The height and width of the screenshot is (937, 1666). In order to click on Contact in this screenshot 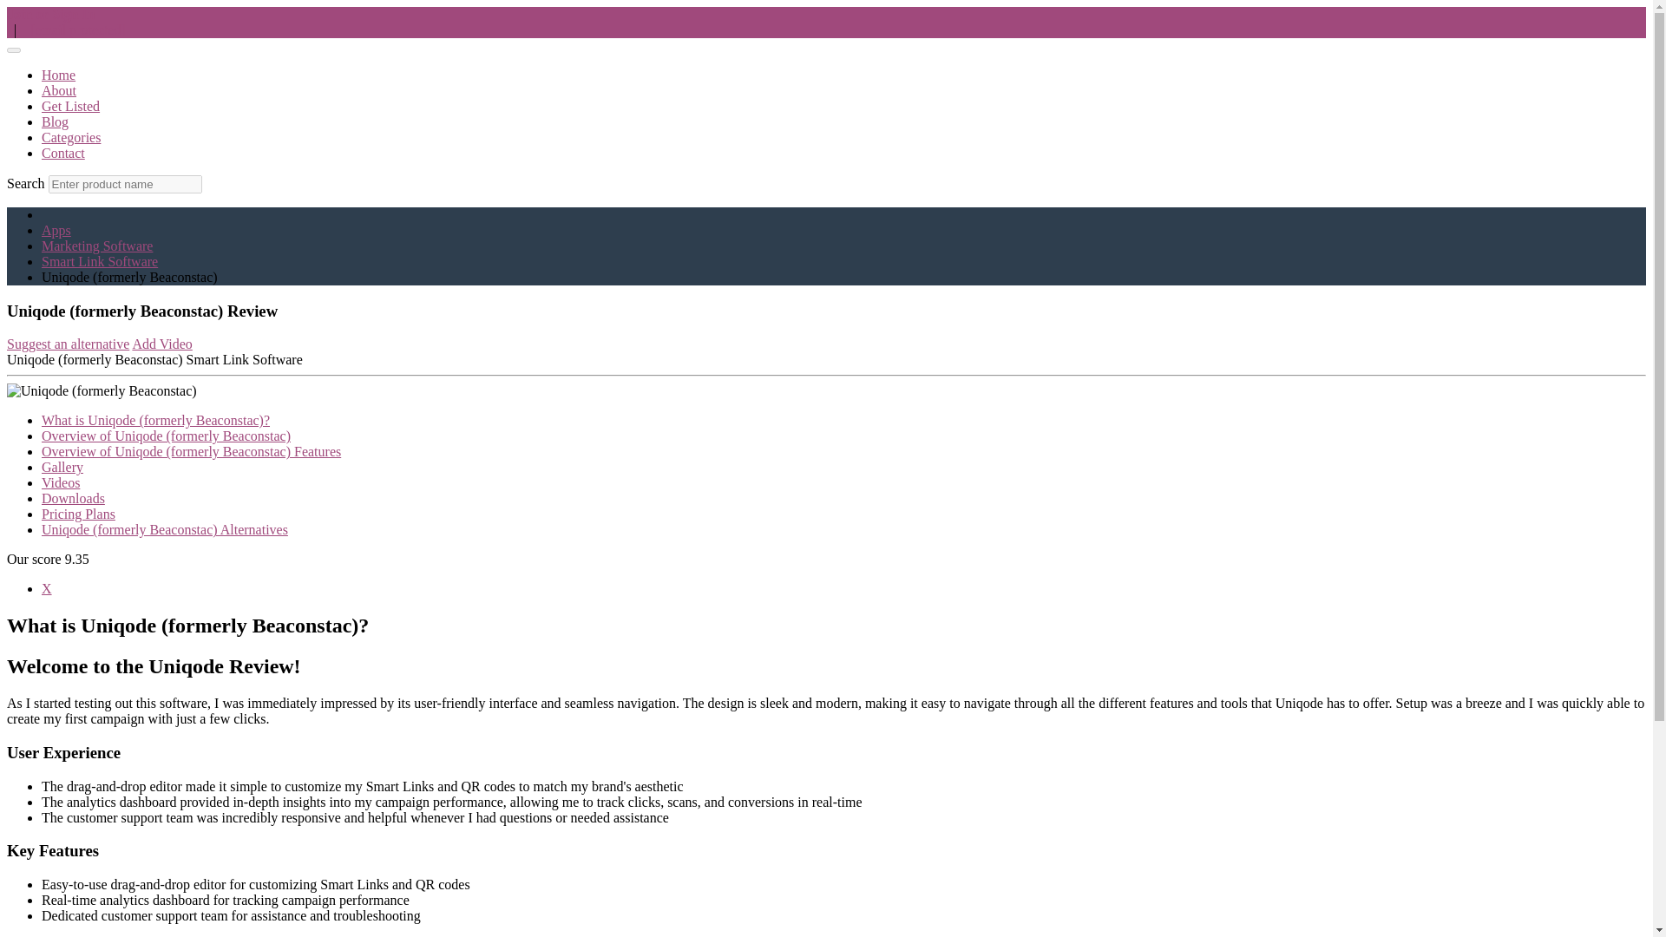, I will do `click(62, 153)`.